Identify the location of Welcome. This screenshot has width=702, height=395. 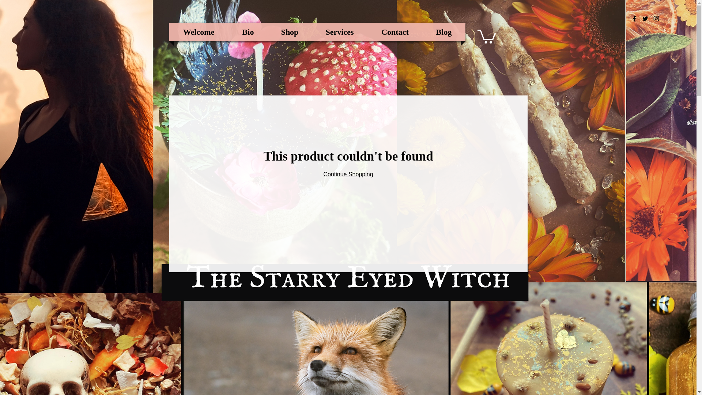
(199, 32).